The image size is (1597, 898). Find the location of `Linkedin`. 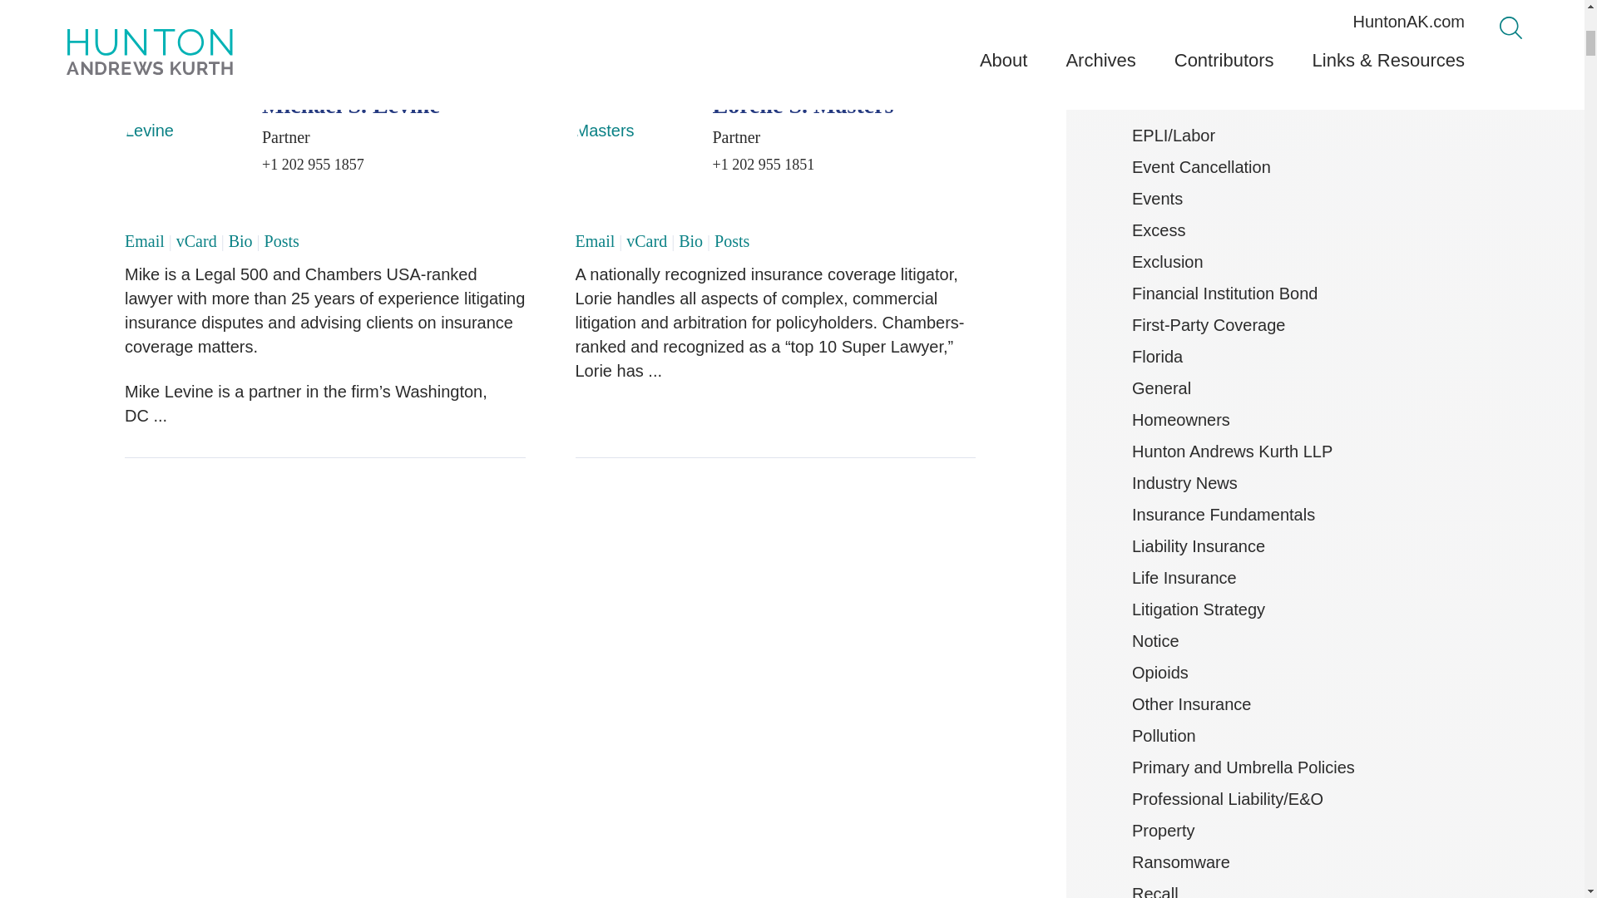

Linkedin is located at coordinates (950, 22).